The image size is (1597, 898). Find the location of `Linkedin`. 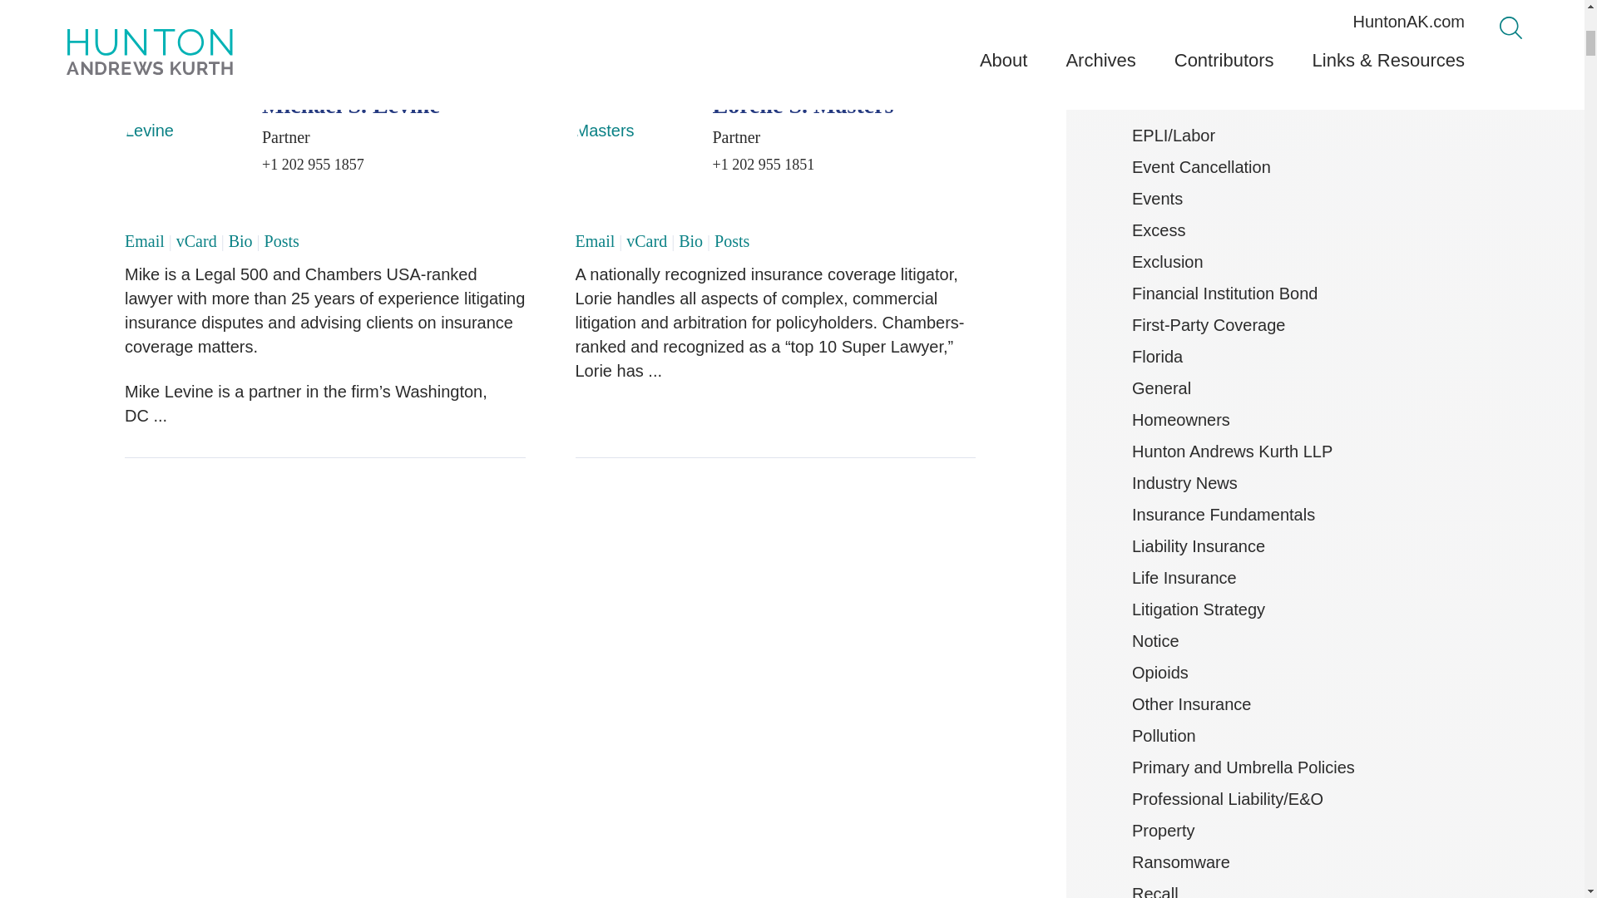

Linkedin is located at coordinates (950, 22).